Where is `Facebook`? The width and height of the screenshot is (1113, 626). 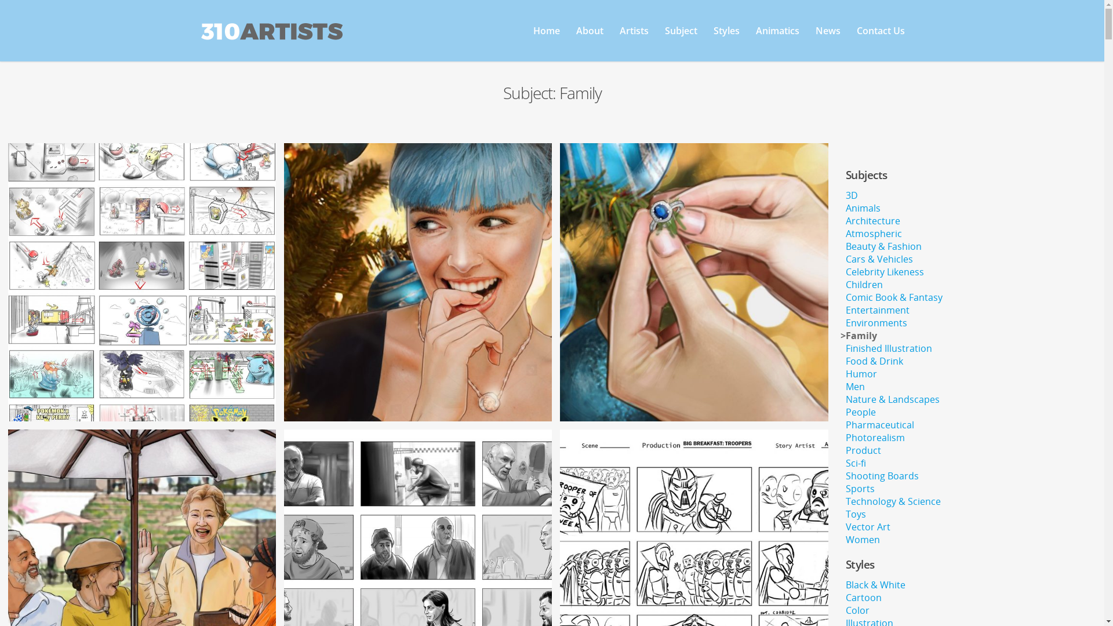 Facebook is located at coordinates (460, 483).